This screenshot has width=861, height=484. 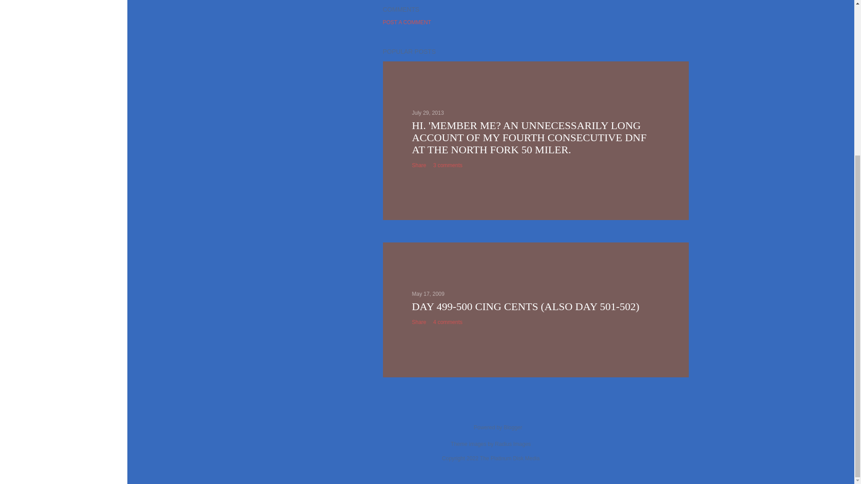 I want to click on 4 comments, so click(x=448, y=322).